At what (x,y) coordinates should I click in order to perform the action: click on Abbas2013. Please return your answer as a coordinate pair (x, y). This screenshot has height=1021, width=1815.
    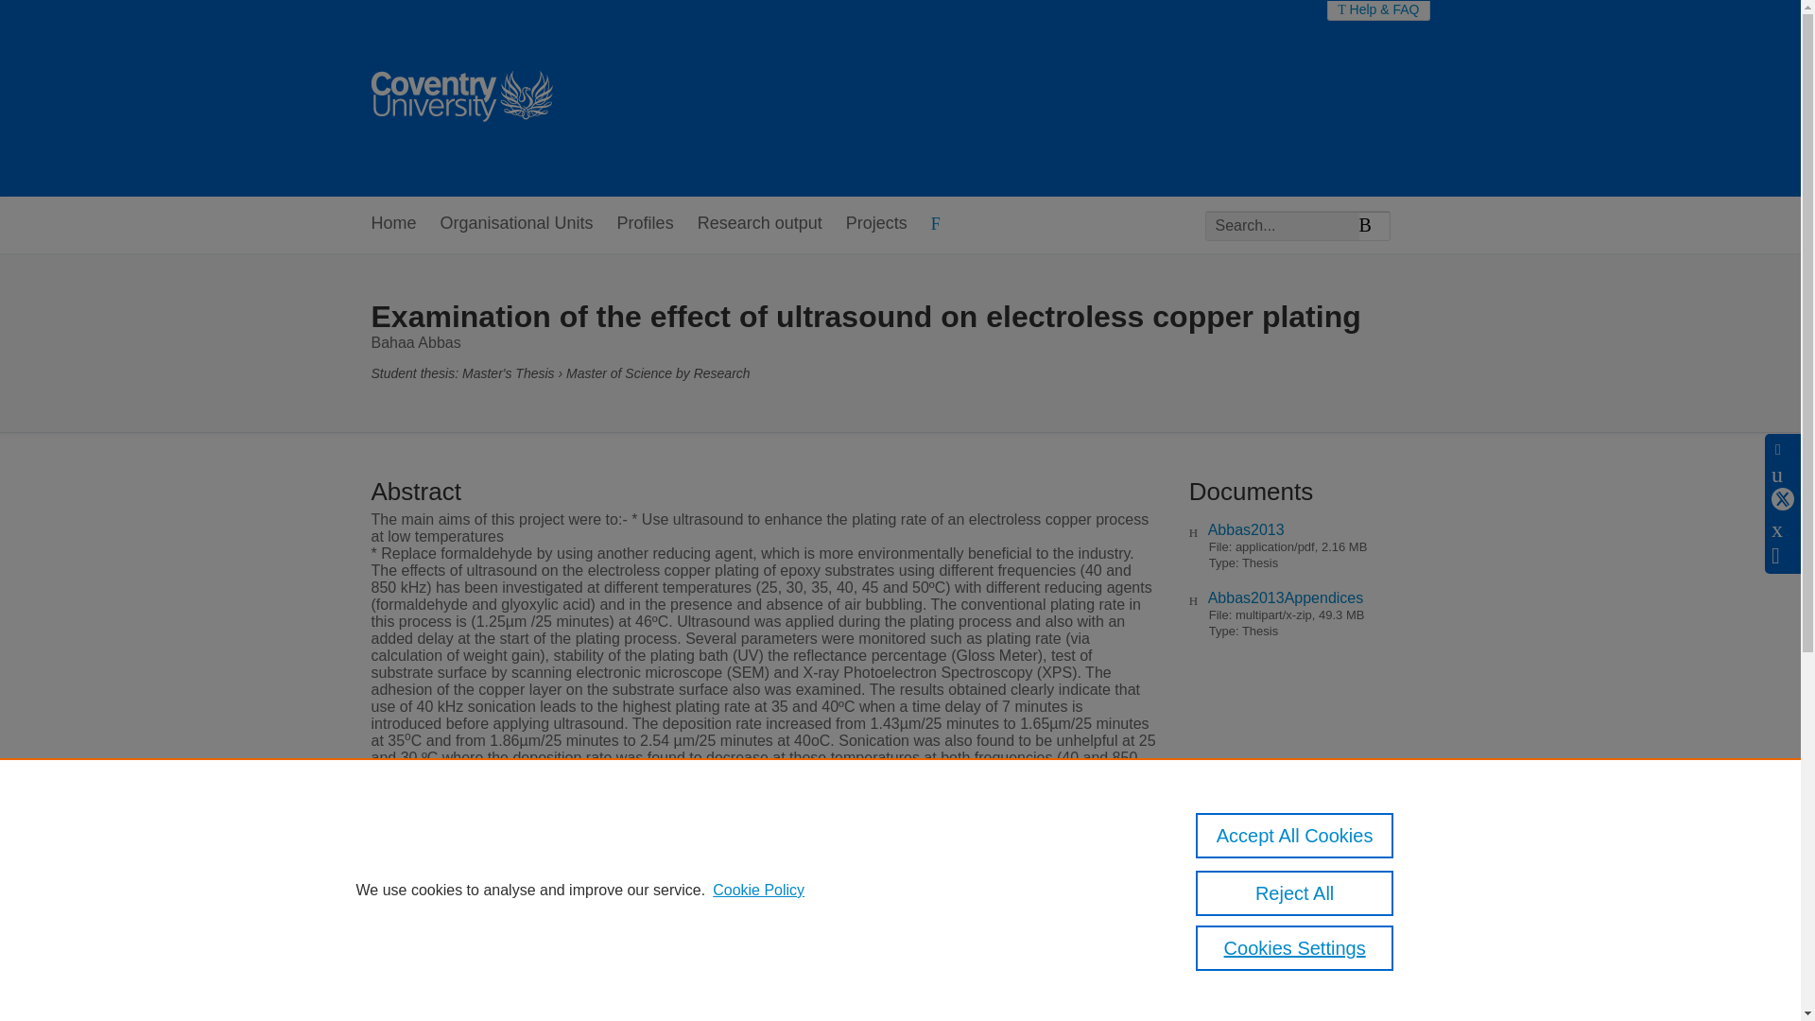
    Looking at the image, I should click on (1246, 529).